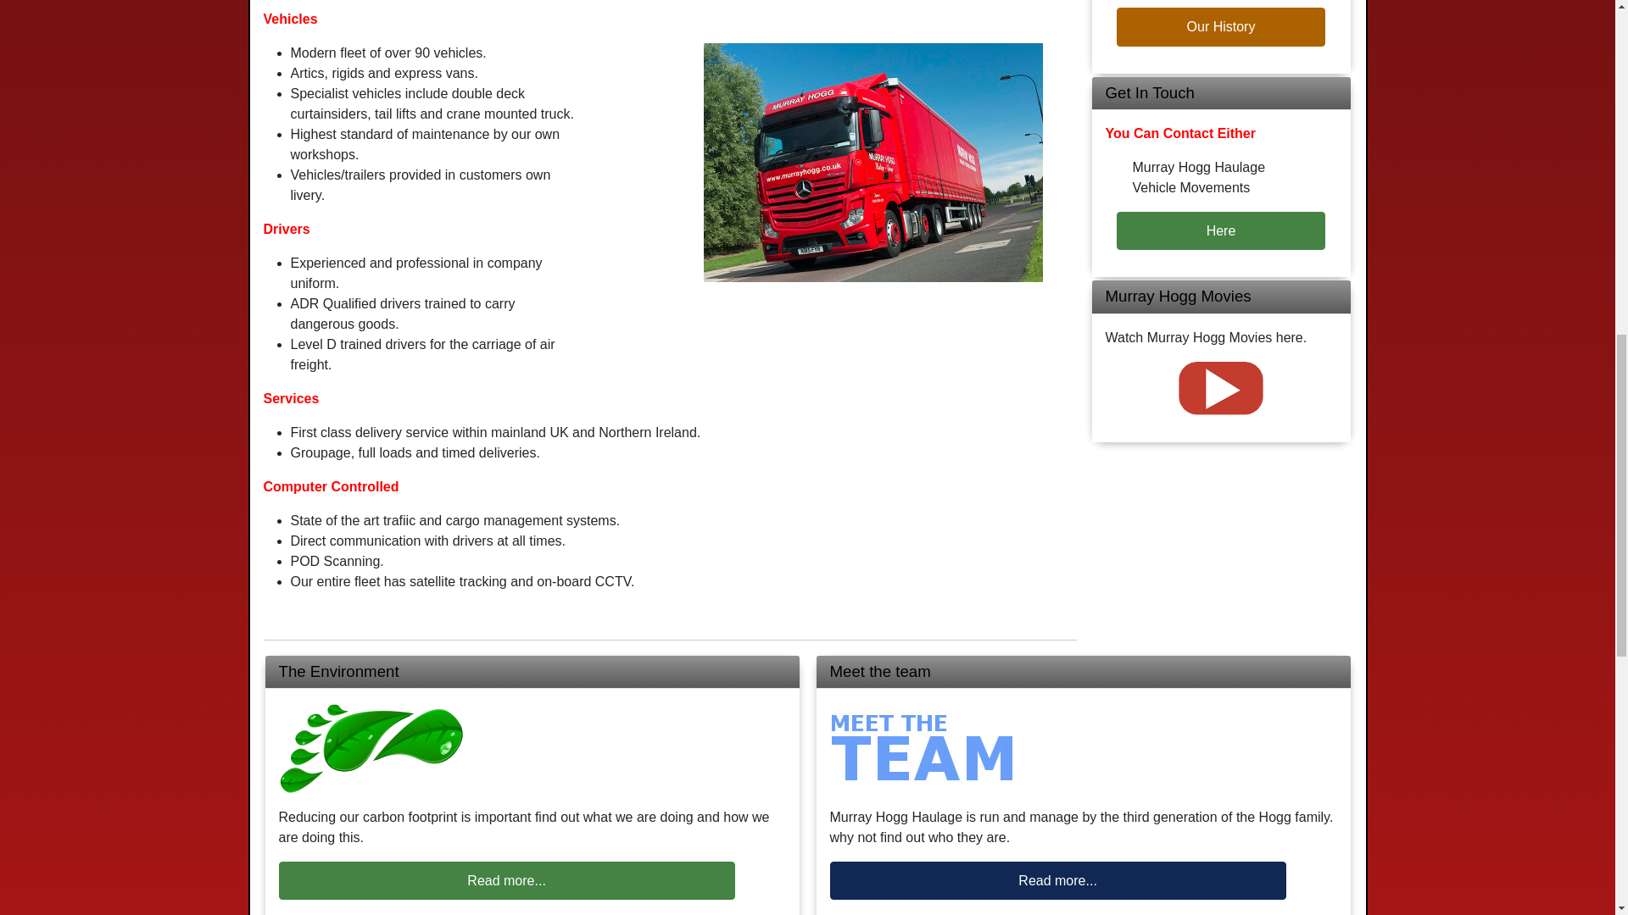 The width and height of the screenshot is (1628, 915). I want to click on Our History, so click(1221, 26).